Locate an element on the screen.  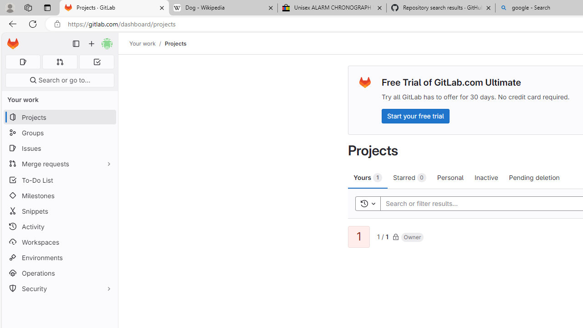
Yours 1 is located at coordinates (368, 177).